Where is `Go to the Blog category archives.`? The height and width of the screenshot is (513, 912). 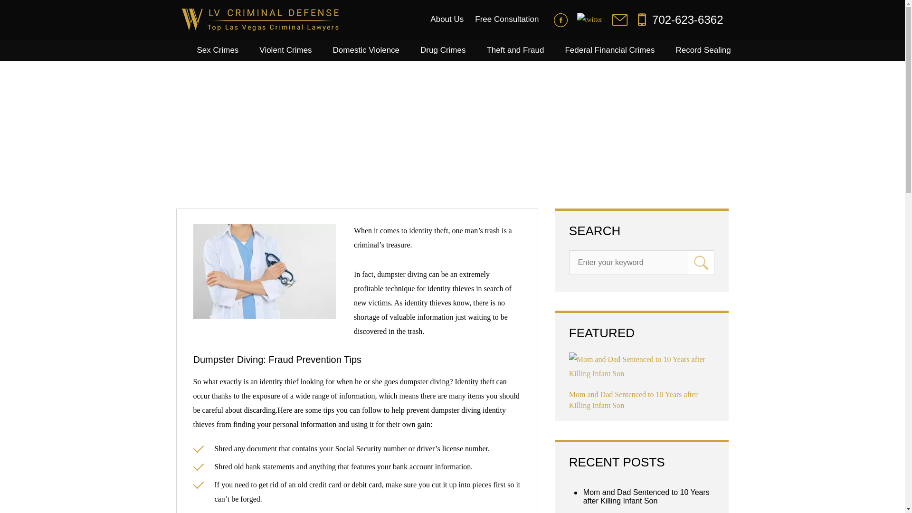
Go to the Blog category archives. is located at coordinates (226, 155).